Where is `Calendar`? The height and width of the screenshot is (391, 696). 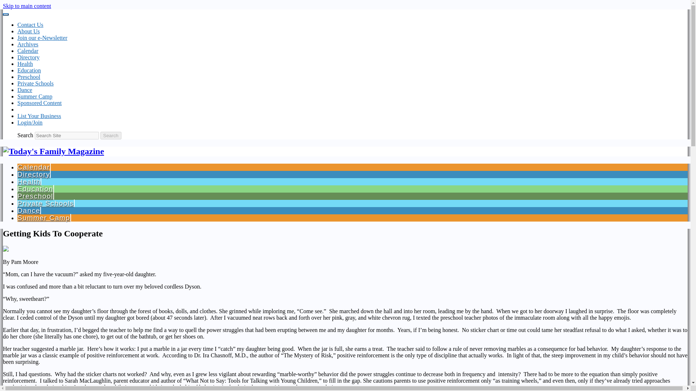 Calendar is located at coordinates (28, 51).